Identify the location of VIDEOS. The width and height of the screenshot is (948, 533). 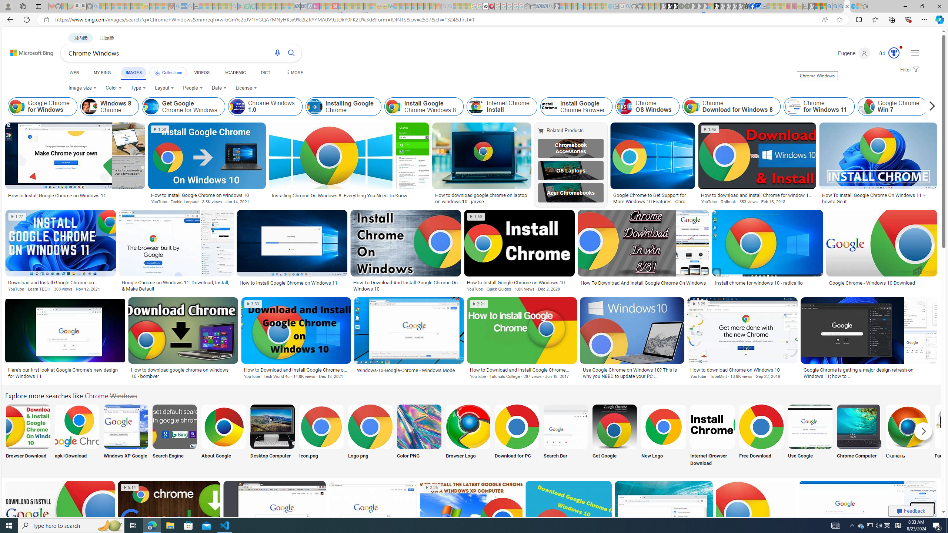
(202, 73).